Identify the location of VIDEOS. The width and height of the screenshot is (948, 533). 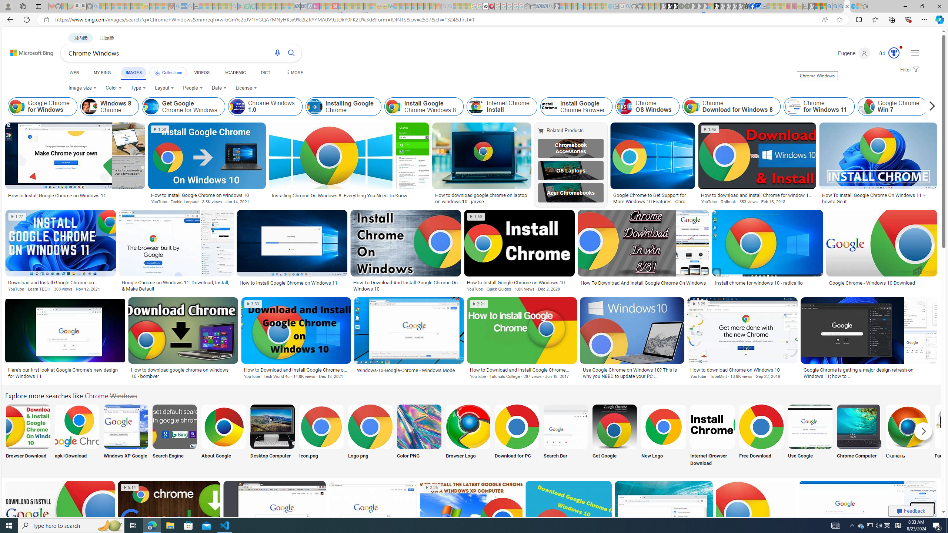
(202, 73).